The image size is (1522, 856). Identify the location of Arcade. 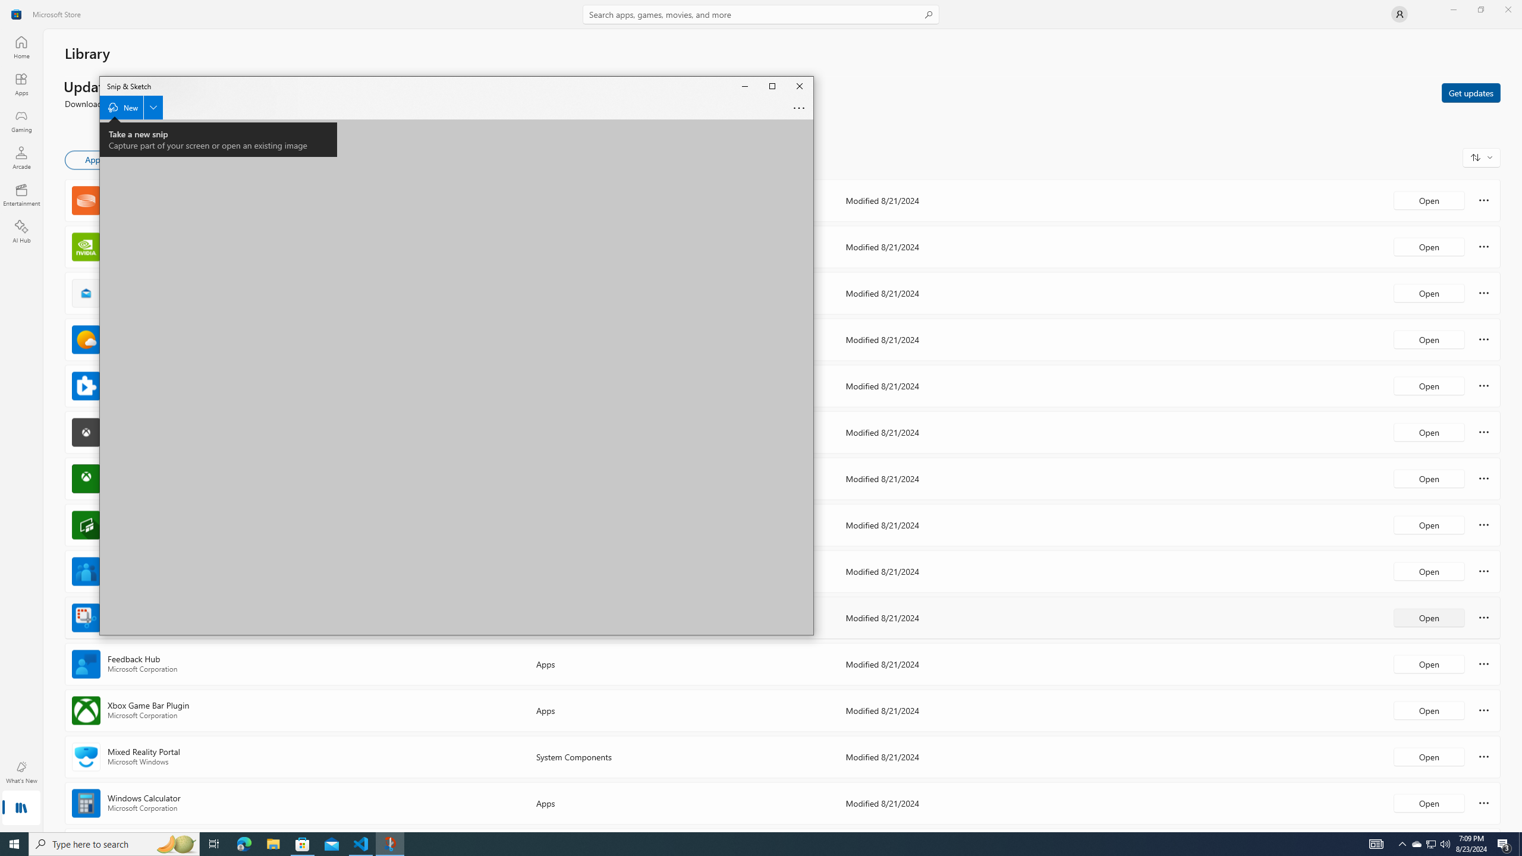
(21, 158).